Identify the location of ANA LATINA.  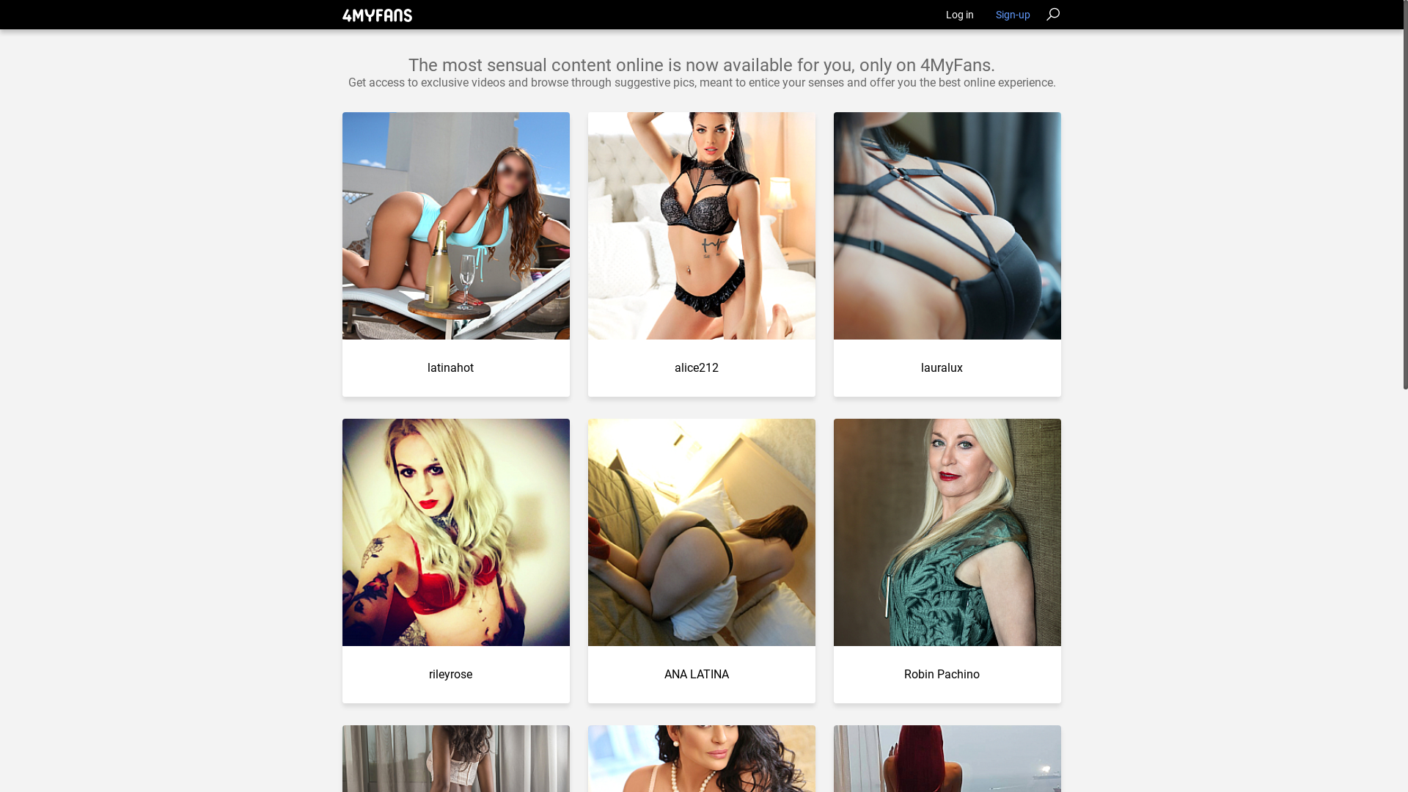
(697, 675).